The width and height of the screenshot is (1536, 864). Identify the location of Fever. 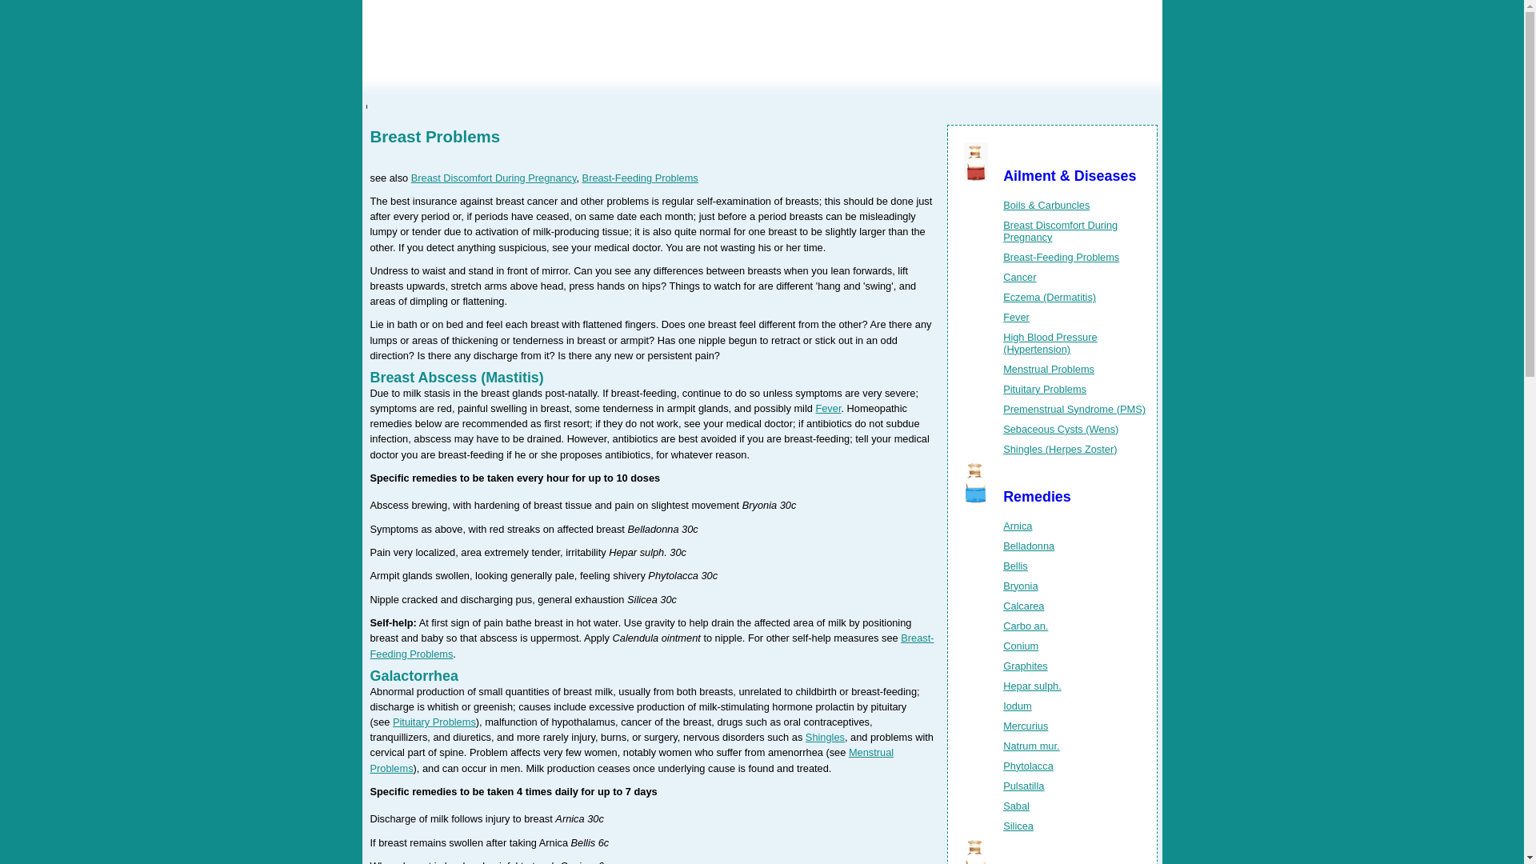
(827, 408).